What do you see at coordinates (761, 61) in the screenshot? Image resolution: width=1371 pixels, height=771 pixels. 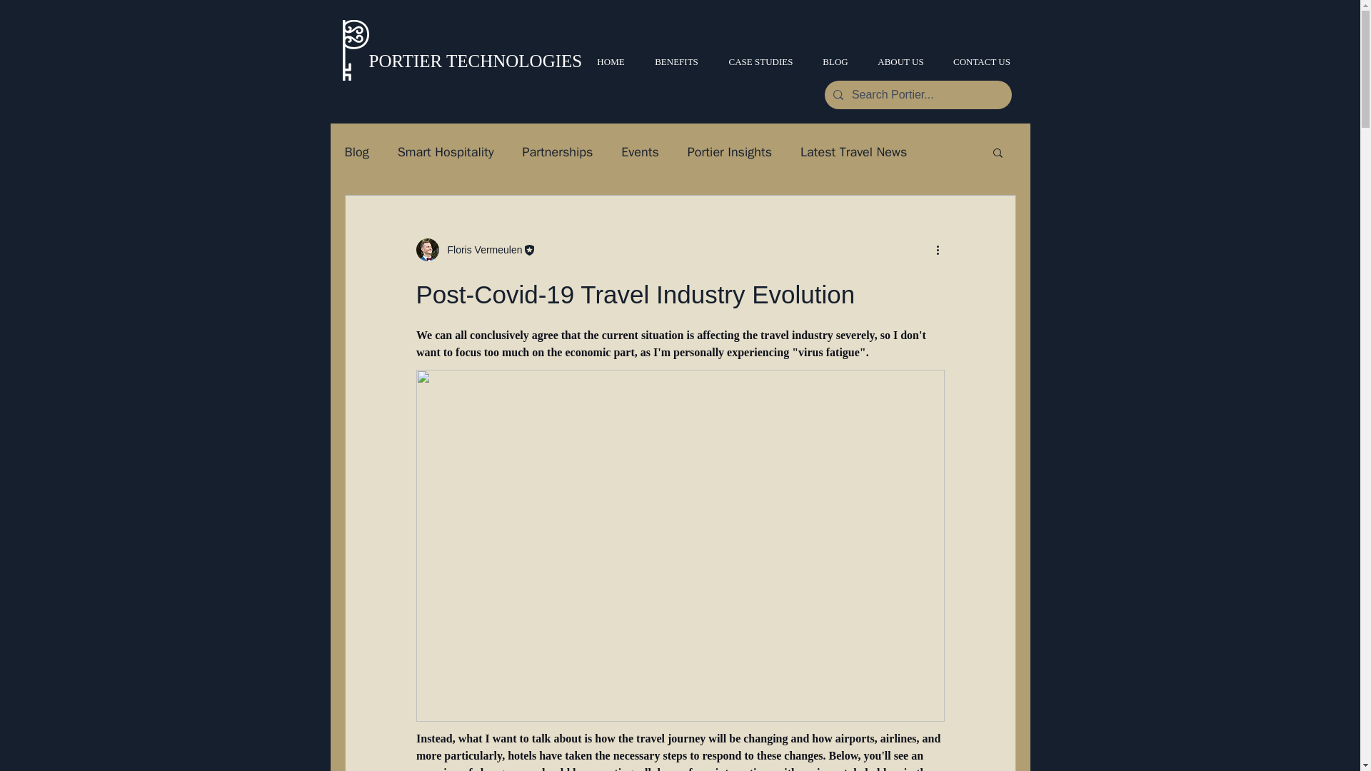 I see `CASE STUDIES` at bounding box center [761, 61].